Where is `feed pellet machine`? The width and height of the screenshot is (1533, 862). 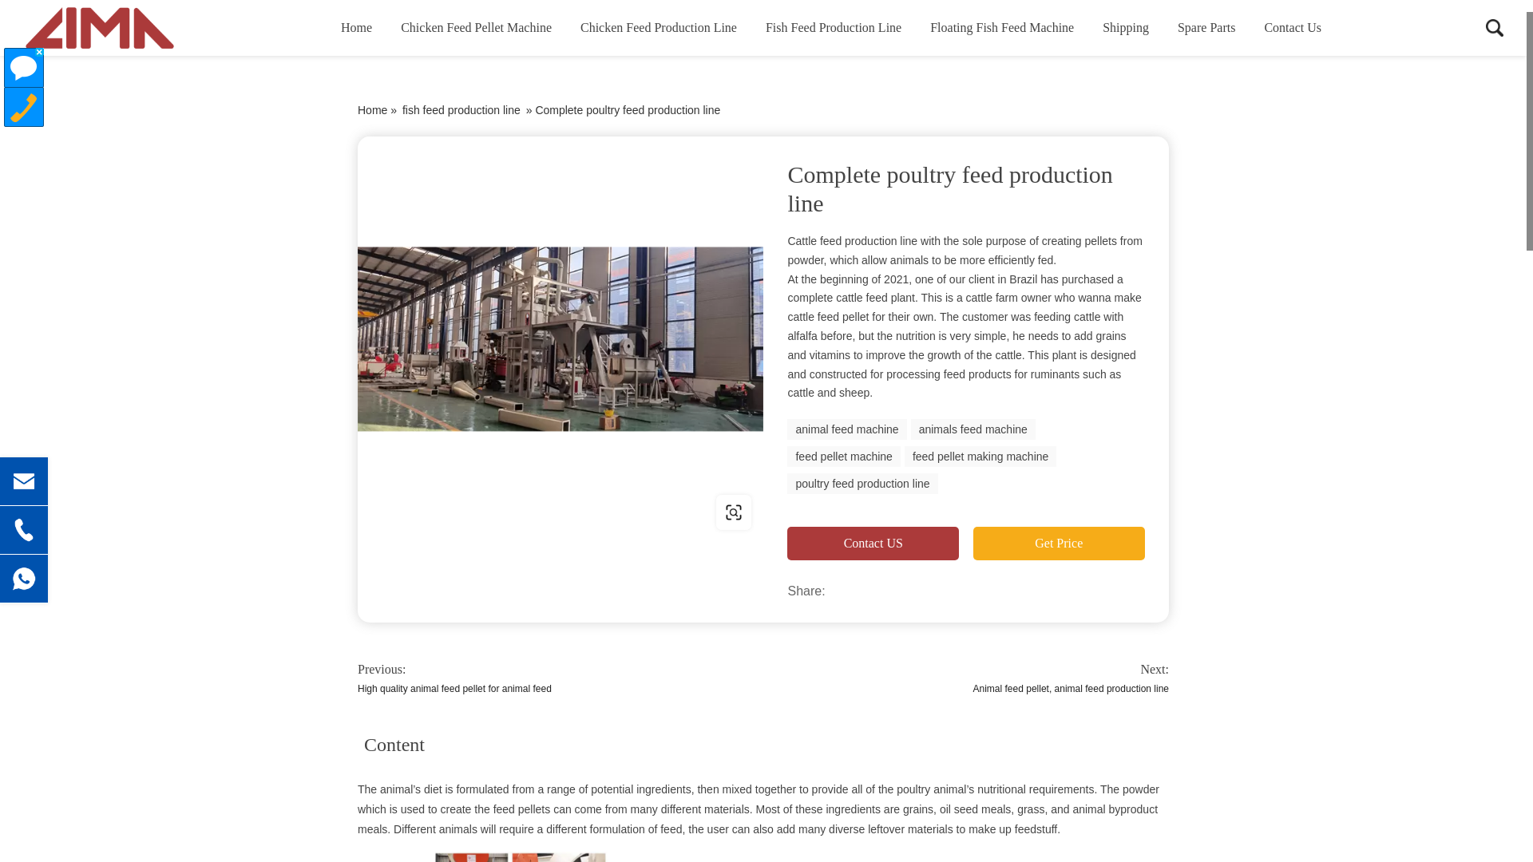 feed pellet machine is located at coordinates (843, 457).